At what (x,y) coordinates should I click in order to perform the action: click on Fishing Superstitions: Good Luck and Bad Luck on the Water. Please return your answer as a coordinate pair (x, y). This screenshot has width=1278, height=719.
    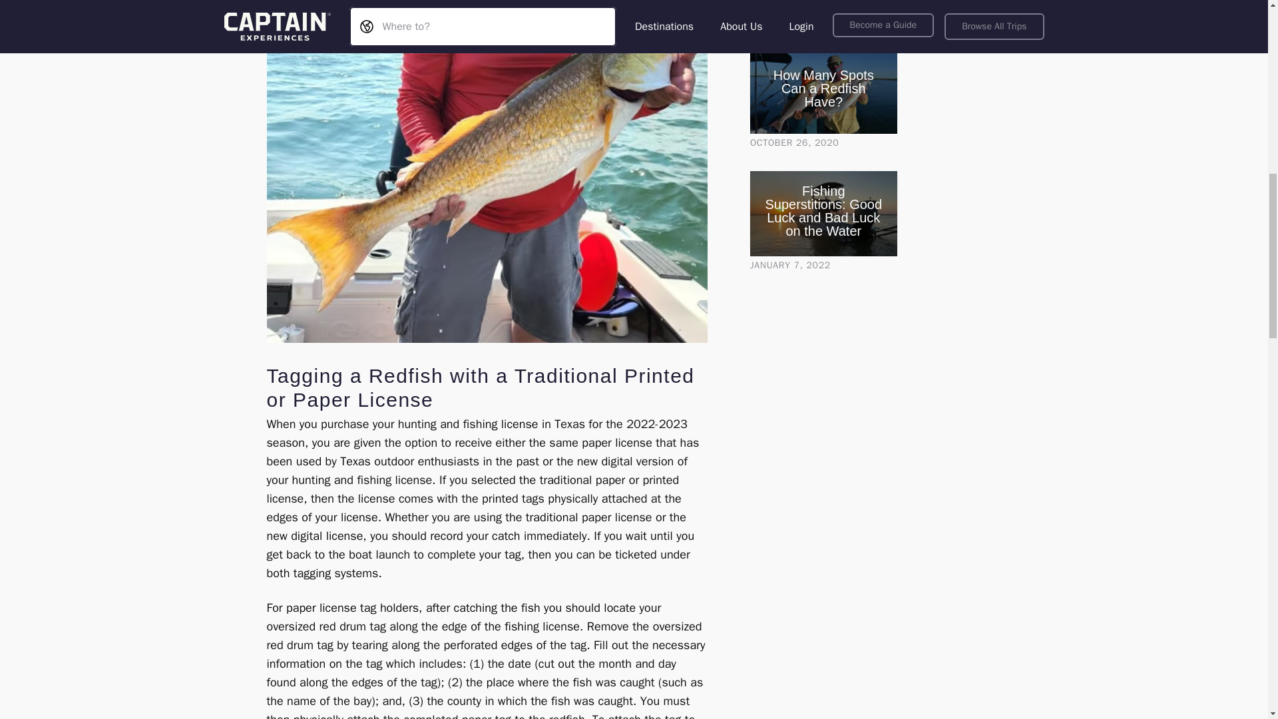
    Looking at the image, I should click on (823, 210).